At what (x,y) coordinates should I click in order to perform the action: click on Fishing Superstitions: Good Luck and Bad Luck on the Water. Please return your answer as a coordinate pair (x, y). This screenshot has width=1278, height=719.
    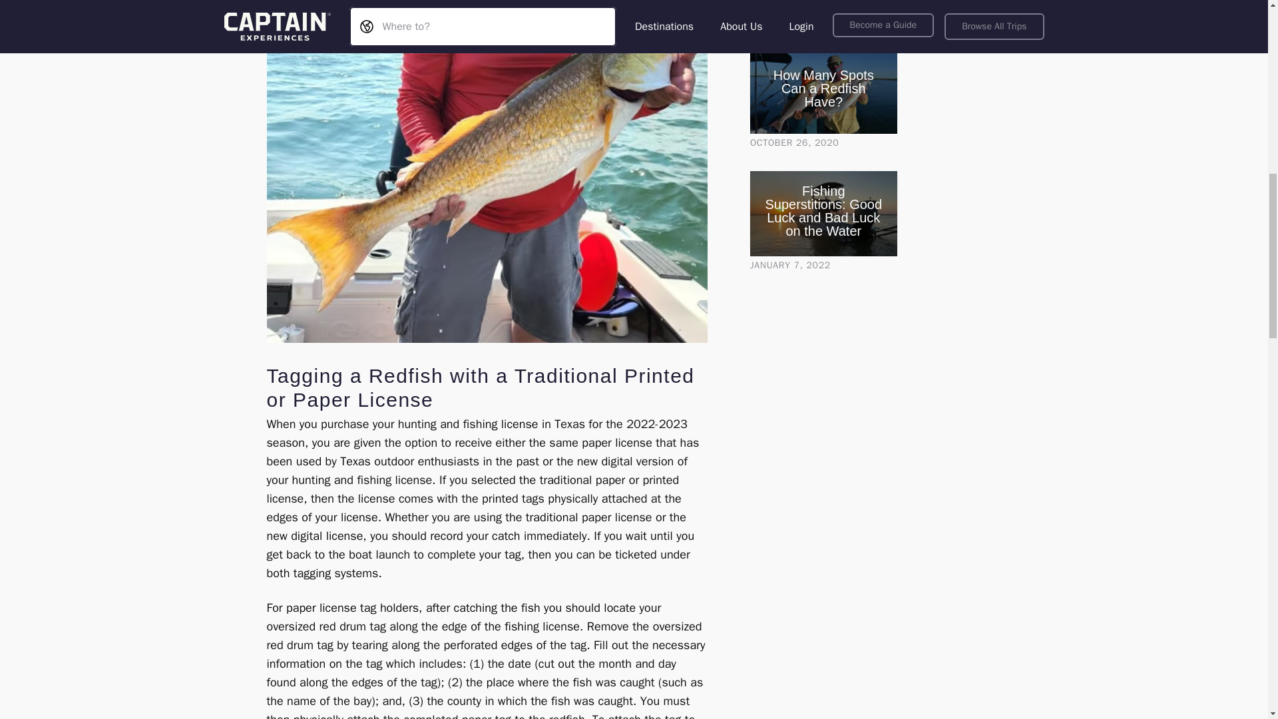
    Looking at the image, I should click on (823, 210).